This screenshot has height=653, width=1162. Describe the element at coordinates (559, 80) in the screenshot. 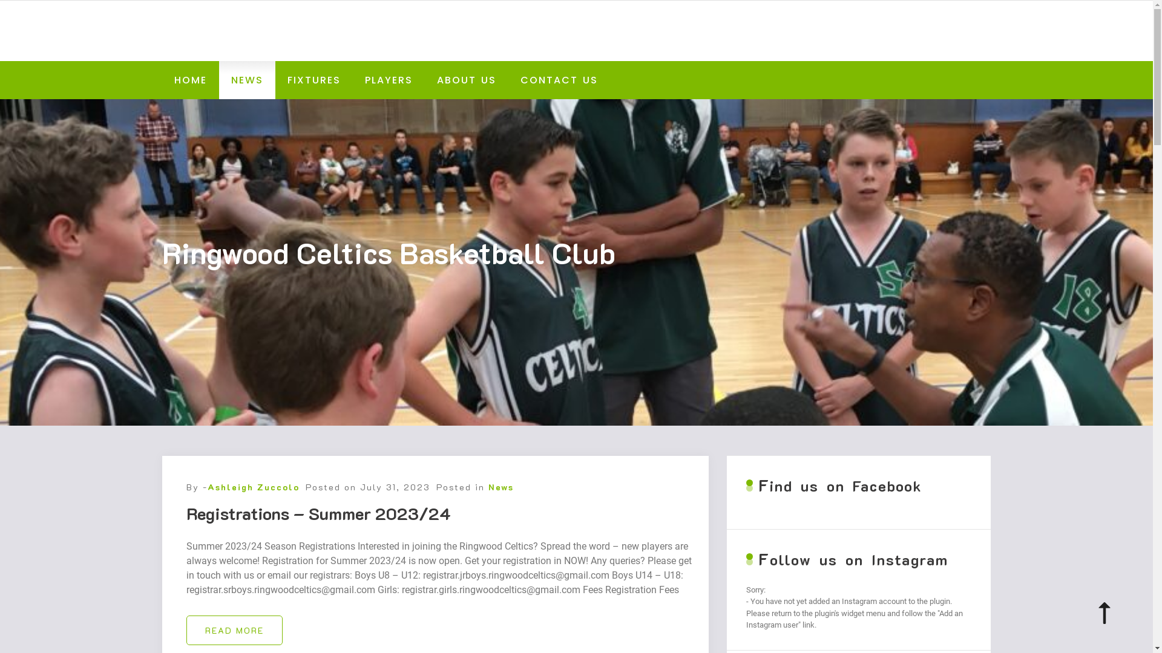

I see `CONTACT US` at that location.